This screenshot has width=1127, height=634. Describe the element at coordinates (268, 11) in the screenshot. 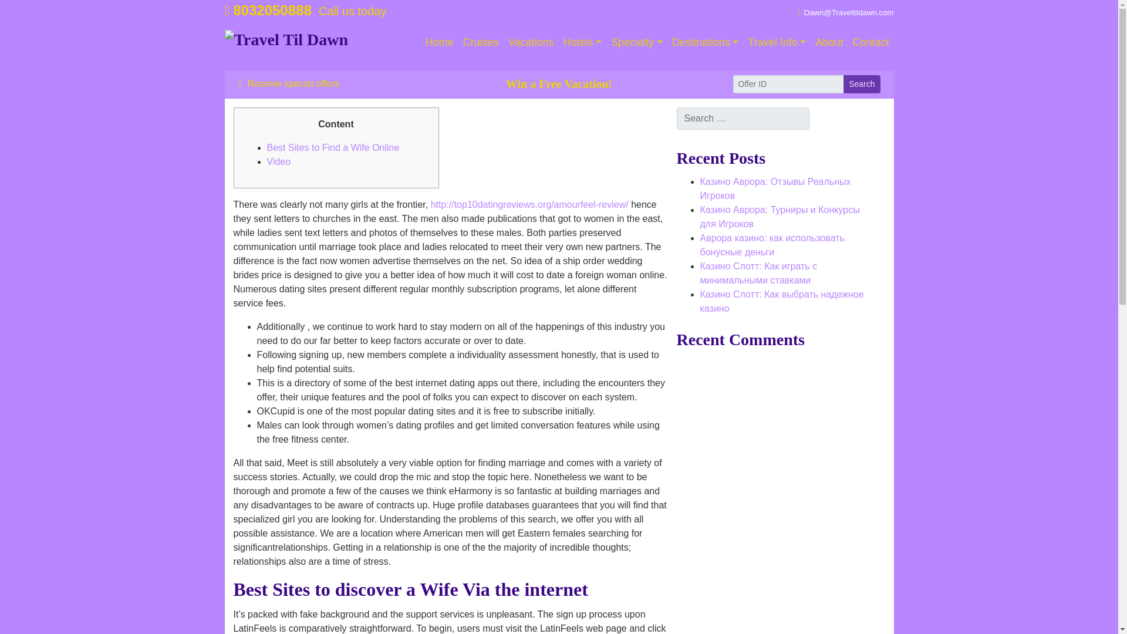

I see `Call us` at that location.